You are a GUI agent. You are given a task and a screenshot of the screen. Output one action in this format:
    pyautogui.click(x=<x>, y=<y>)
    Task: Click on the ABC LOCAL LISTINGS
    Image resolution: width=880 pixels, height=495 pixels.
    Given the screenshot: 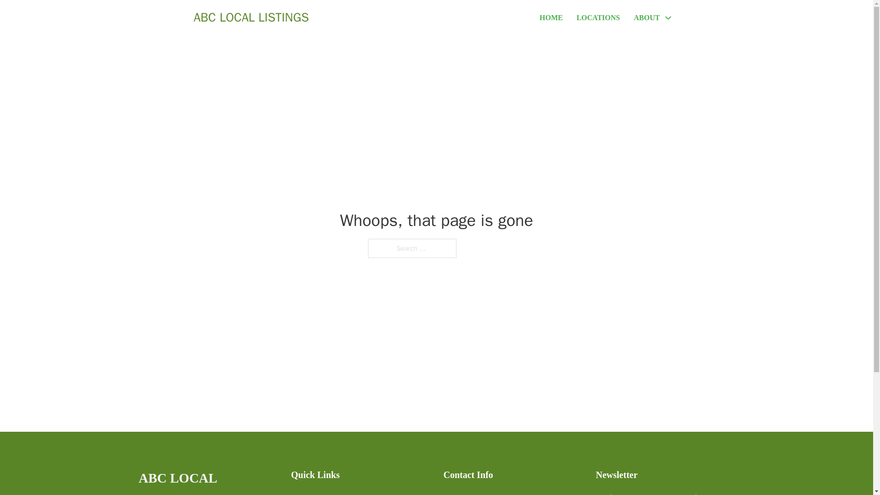 What is the action you would take?
    pyautogui.click(x=207, y=481)
    